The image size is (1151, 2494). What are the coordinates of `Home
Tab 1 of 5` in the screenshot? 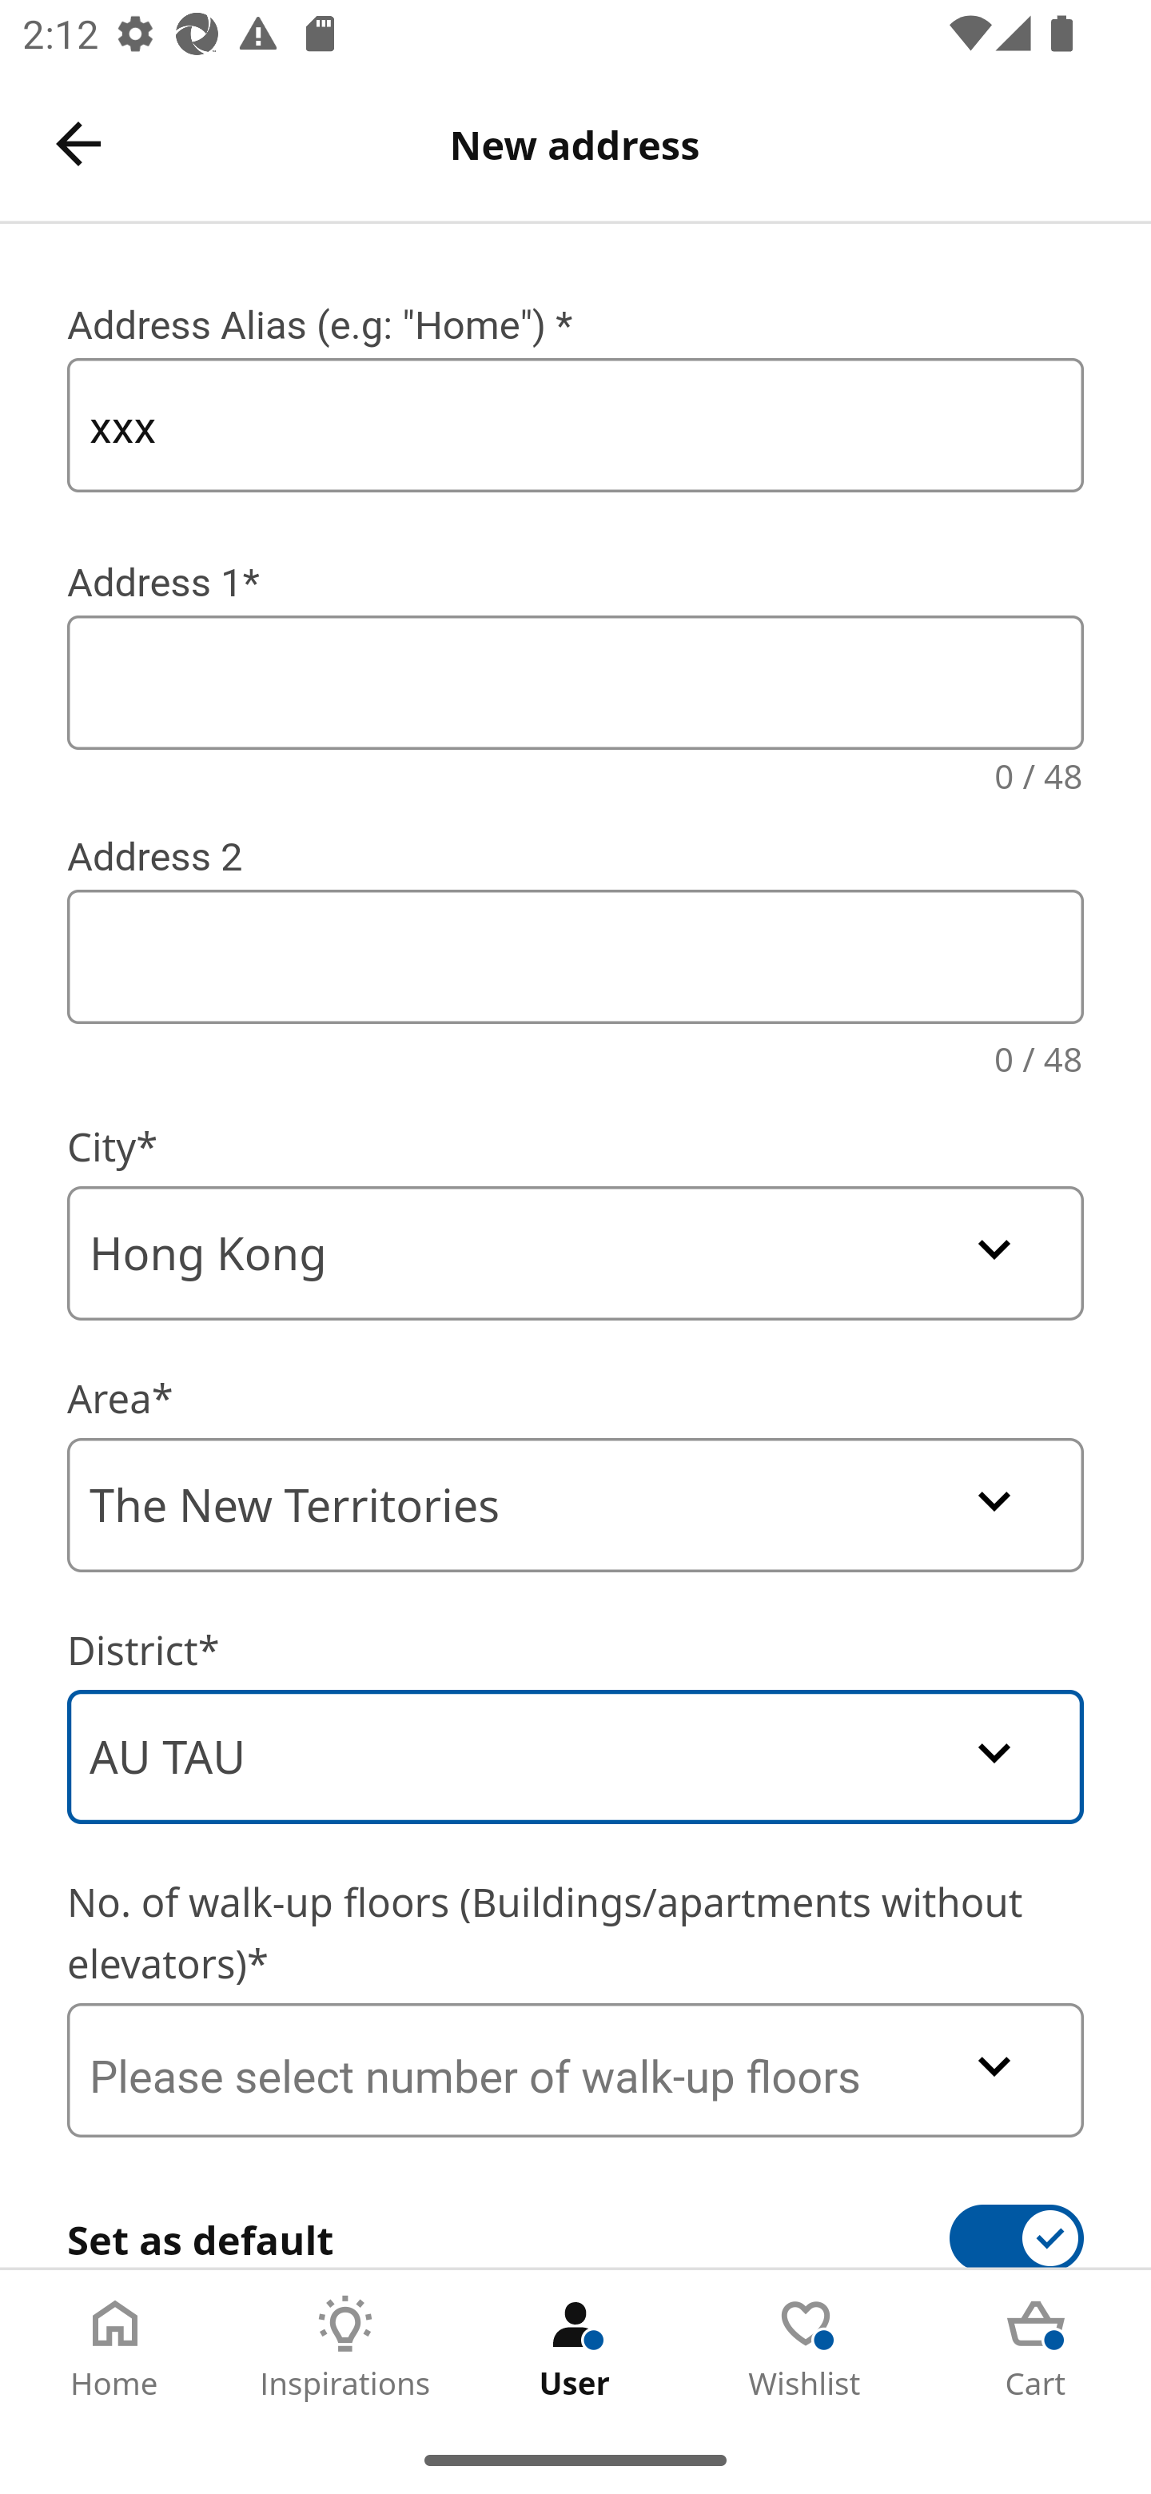 It's located at (115, 2348).